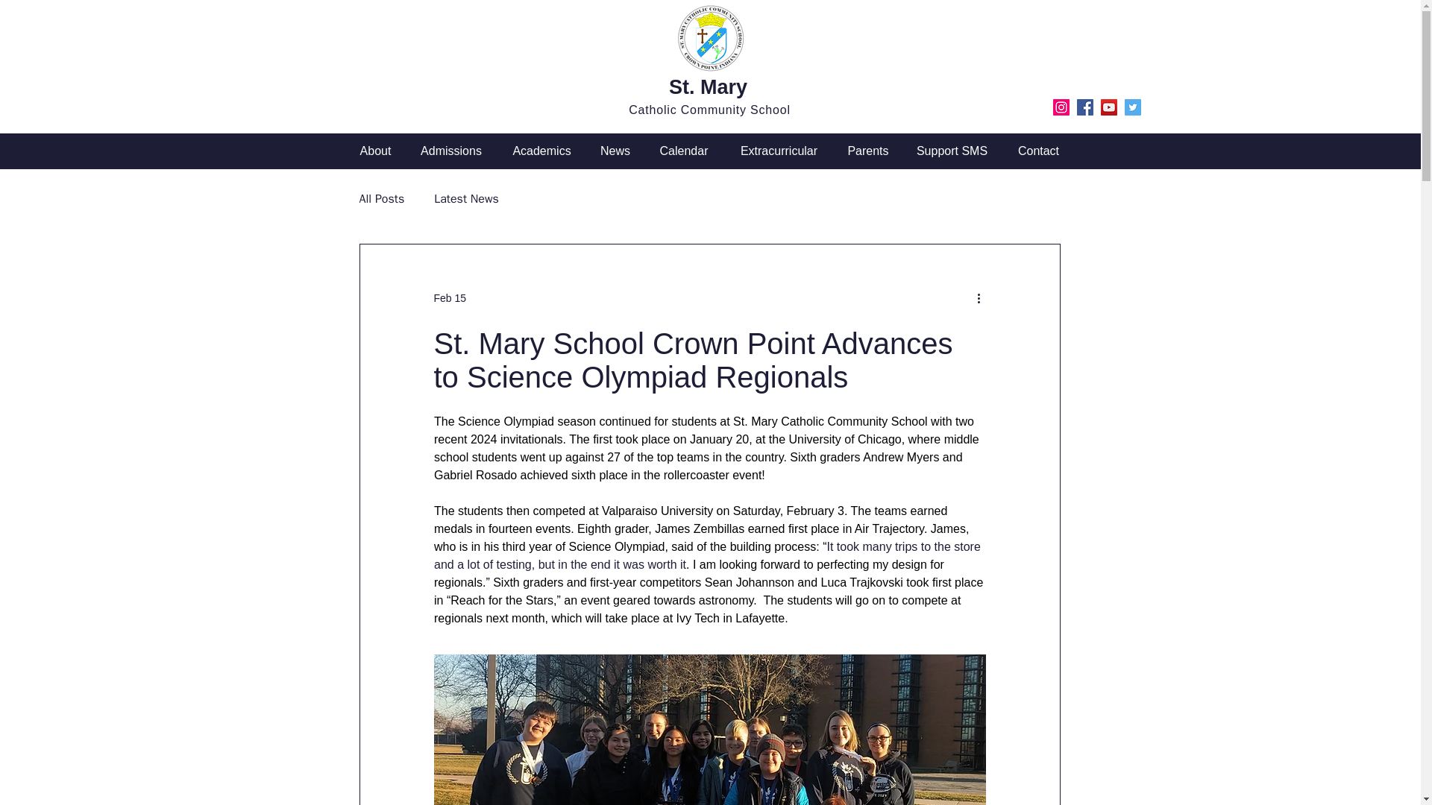 This screenshot has width=1432, height=805. Describe the element at coordinates (450, 151) in the screenshot. I see `Admissions` at that location.